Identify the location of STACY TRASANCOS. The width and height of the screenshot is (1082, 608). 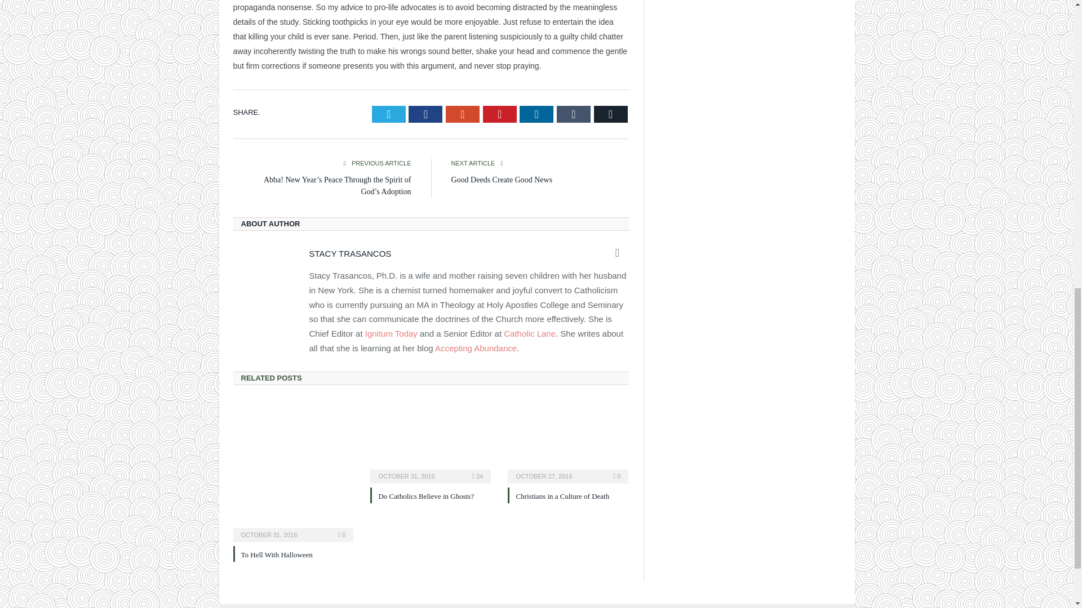
(349, 253).